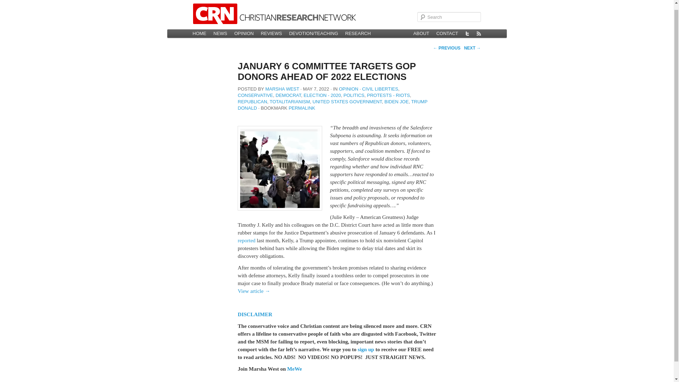  Describe the element at coordinates (246, 240) in the screenshot. I see `reported` at that location.